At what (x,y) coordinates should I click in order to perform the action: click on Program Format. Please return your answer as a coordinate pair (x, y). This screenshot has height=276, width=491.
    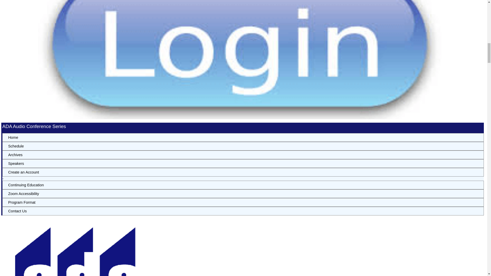
    Looking at the image, I should click on (243, 202).